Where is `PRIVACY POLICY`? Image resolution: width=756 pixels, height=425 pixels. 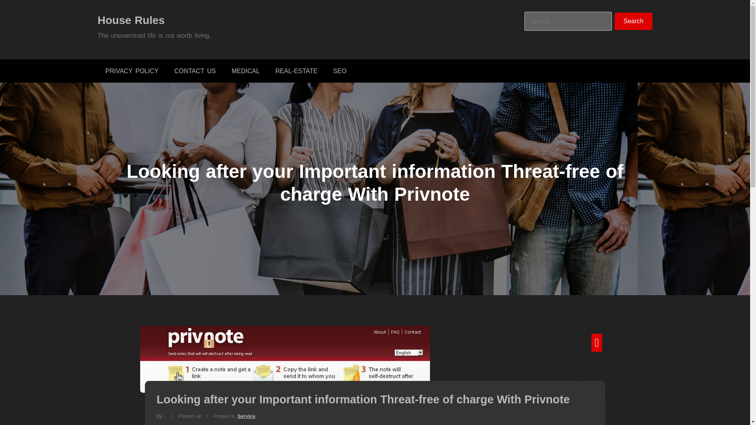 PRIVACY POLICY is located at coordinates (132, 71).